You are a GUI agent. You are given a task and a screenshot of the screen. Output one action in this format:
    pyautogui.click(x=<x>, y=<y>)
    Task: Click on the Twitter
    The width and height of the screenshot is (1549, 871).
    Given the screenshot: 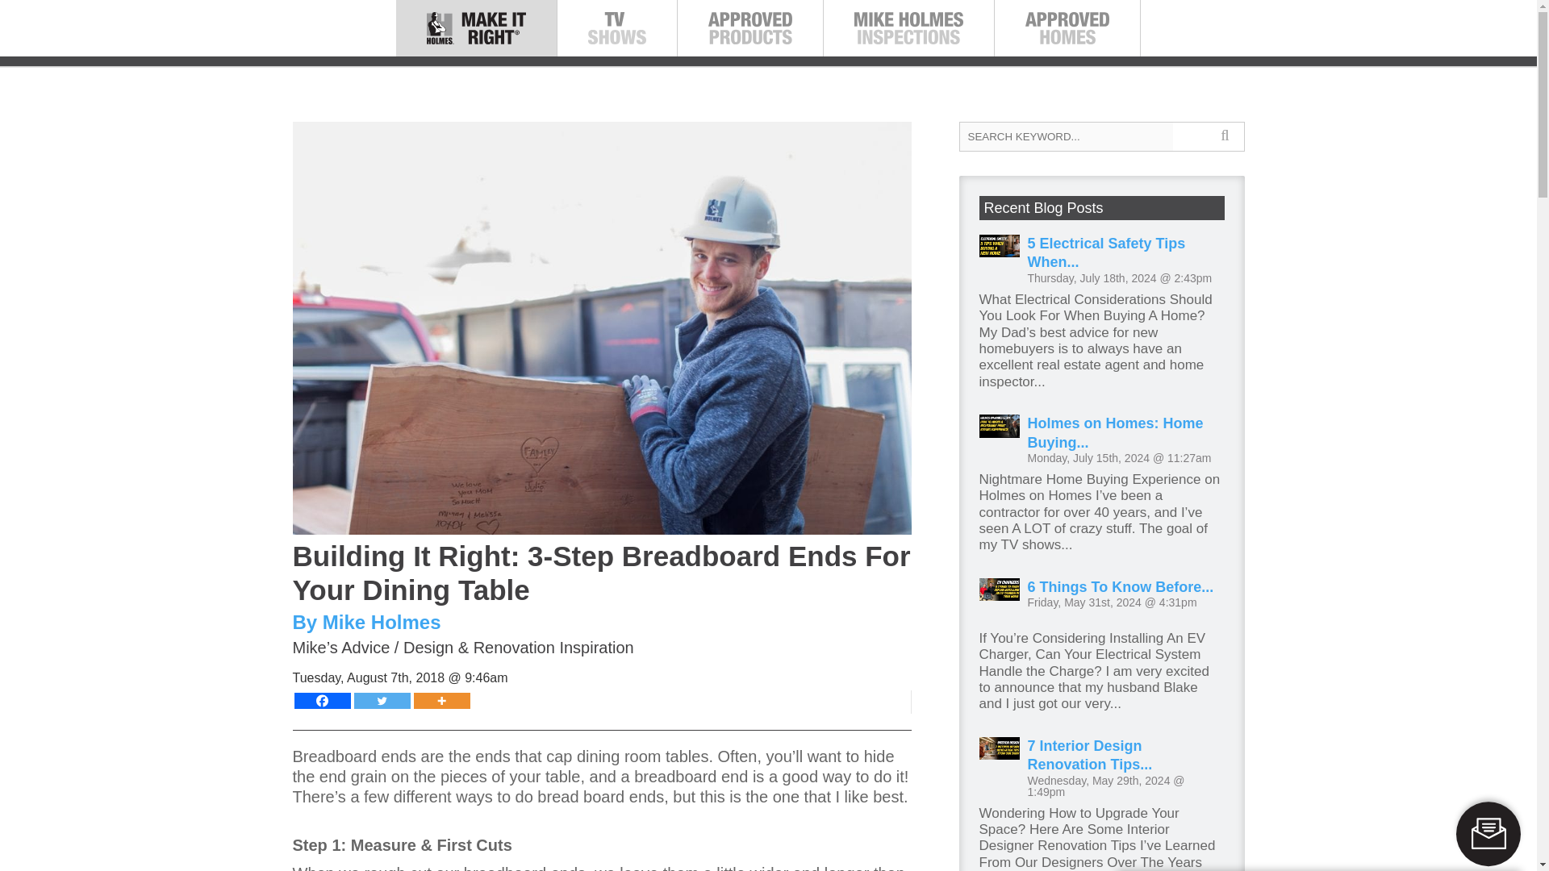 What is the action you would take?
    pyautogui.click(x=381, y=700)
    